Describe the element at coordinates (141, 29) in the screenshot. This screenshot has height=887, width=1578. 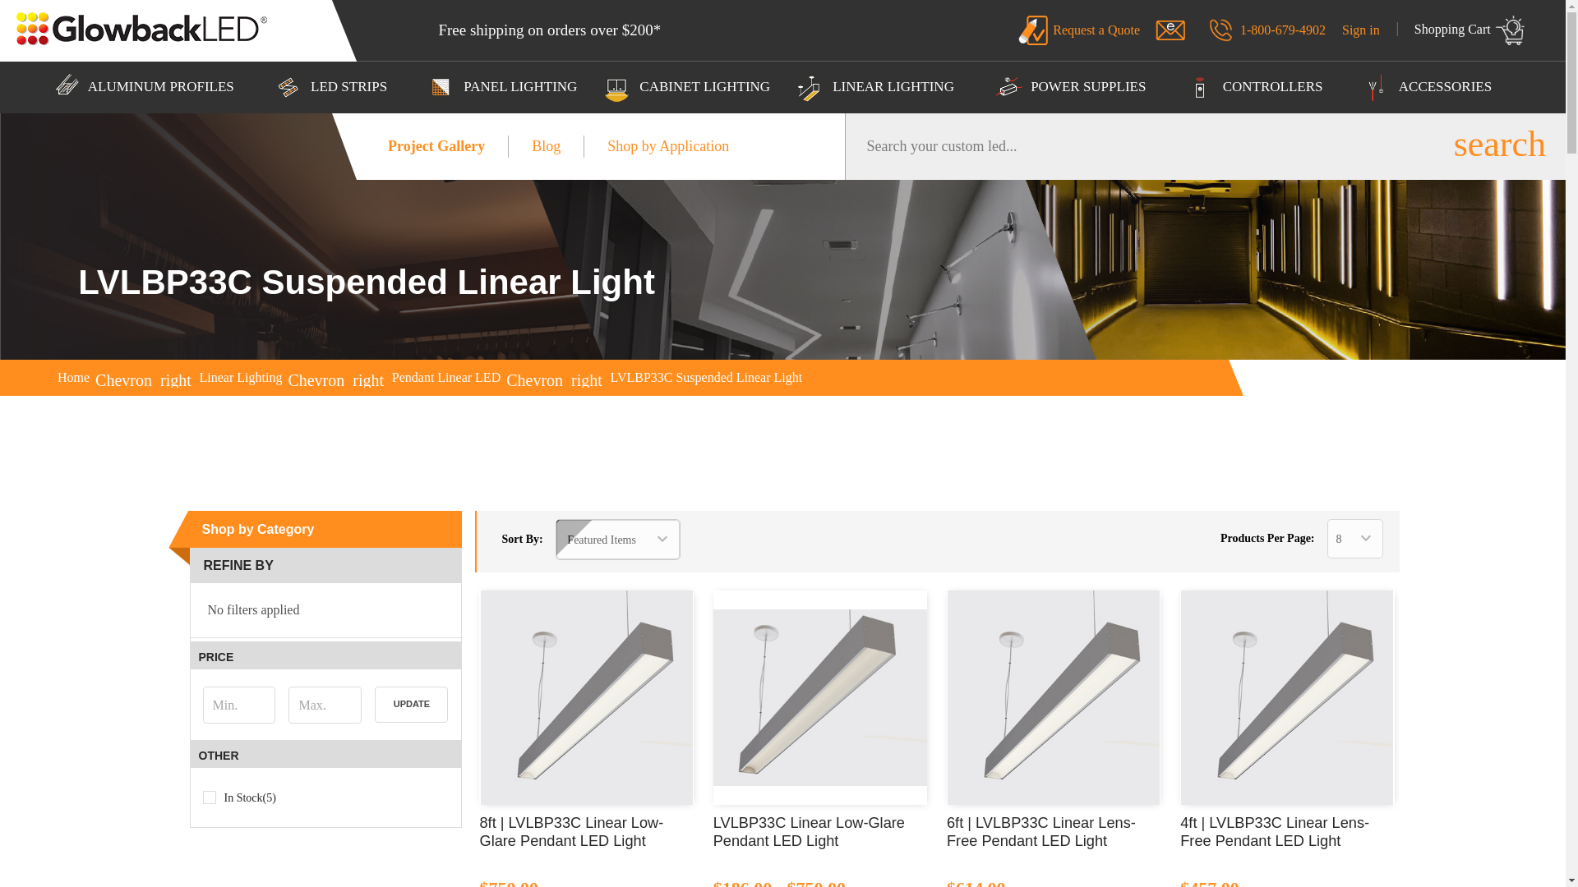
I see `GlowbackLED Logo` at that location.